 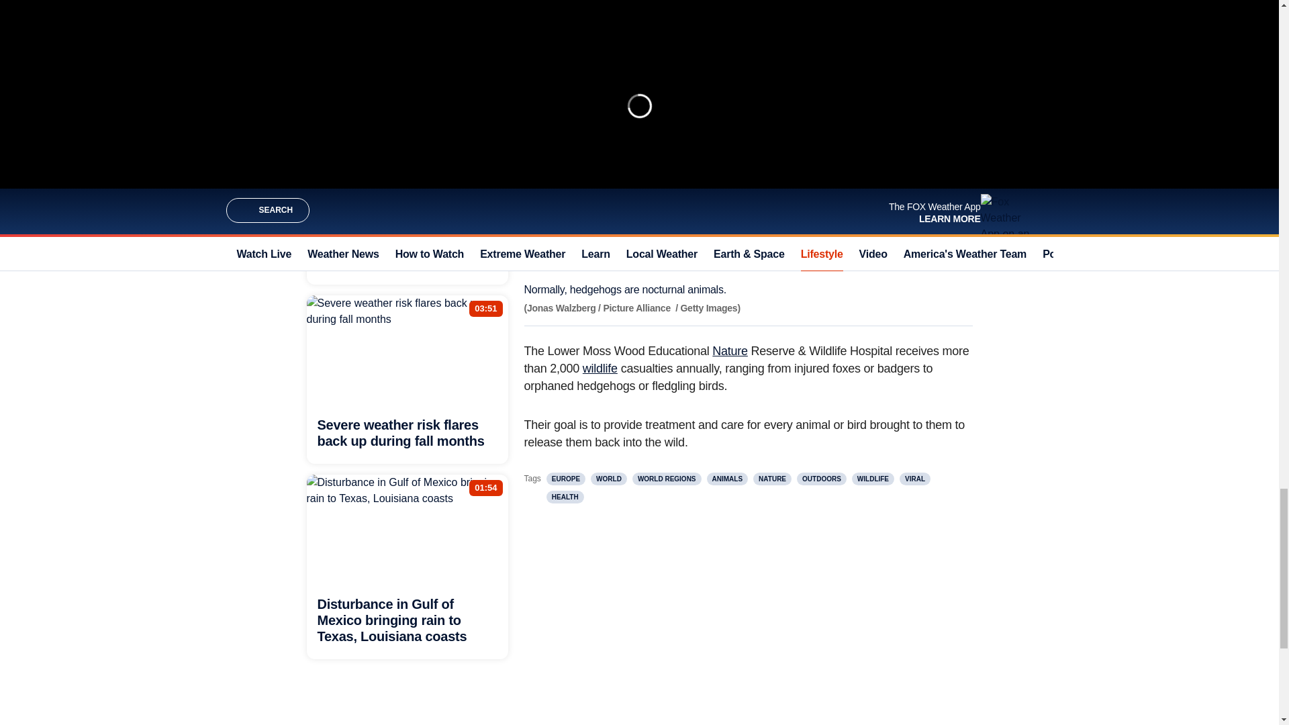 What do you see at coordinates (565, 479) in the screenshot?
I see `EUROPE` at bounding box center [565, 479].